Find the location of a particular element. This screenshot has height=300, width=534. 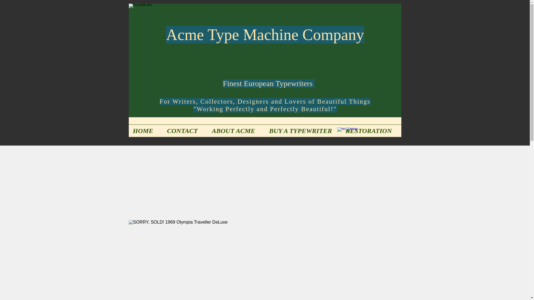

BUY A TYPEWRITER is located at coordinates (303, 131).